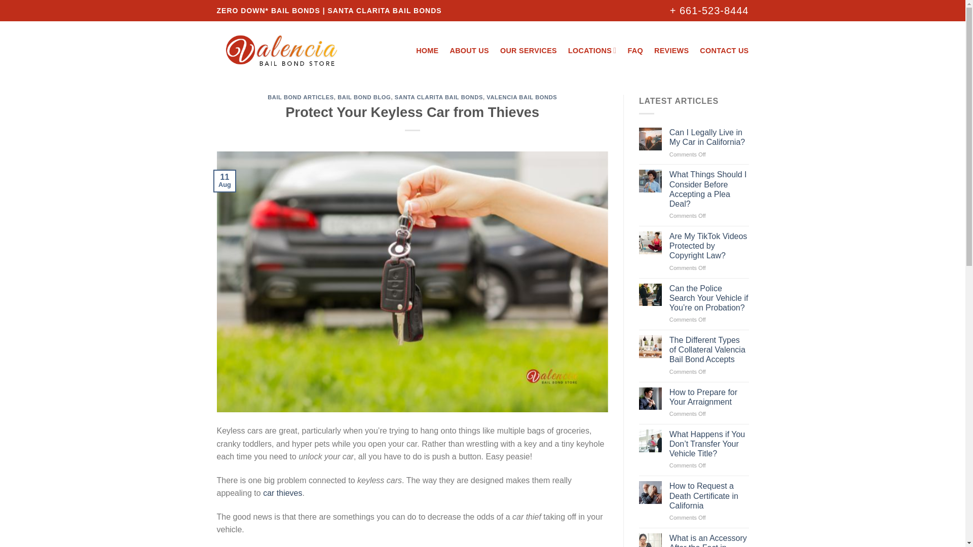 The image size is (973, 547). Describe the element at coordinates (709, 137) in the screenshot. I see `Can I Legally Live in My Car in California?` at that location.